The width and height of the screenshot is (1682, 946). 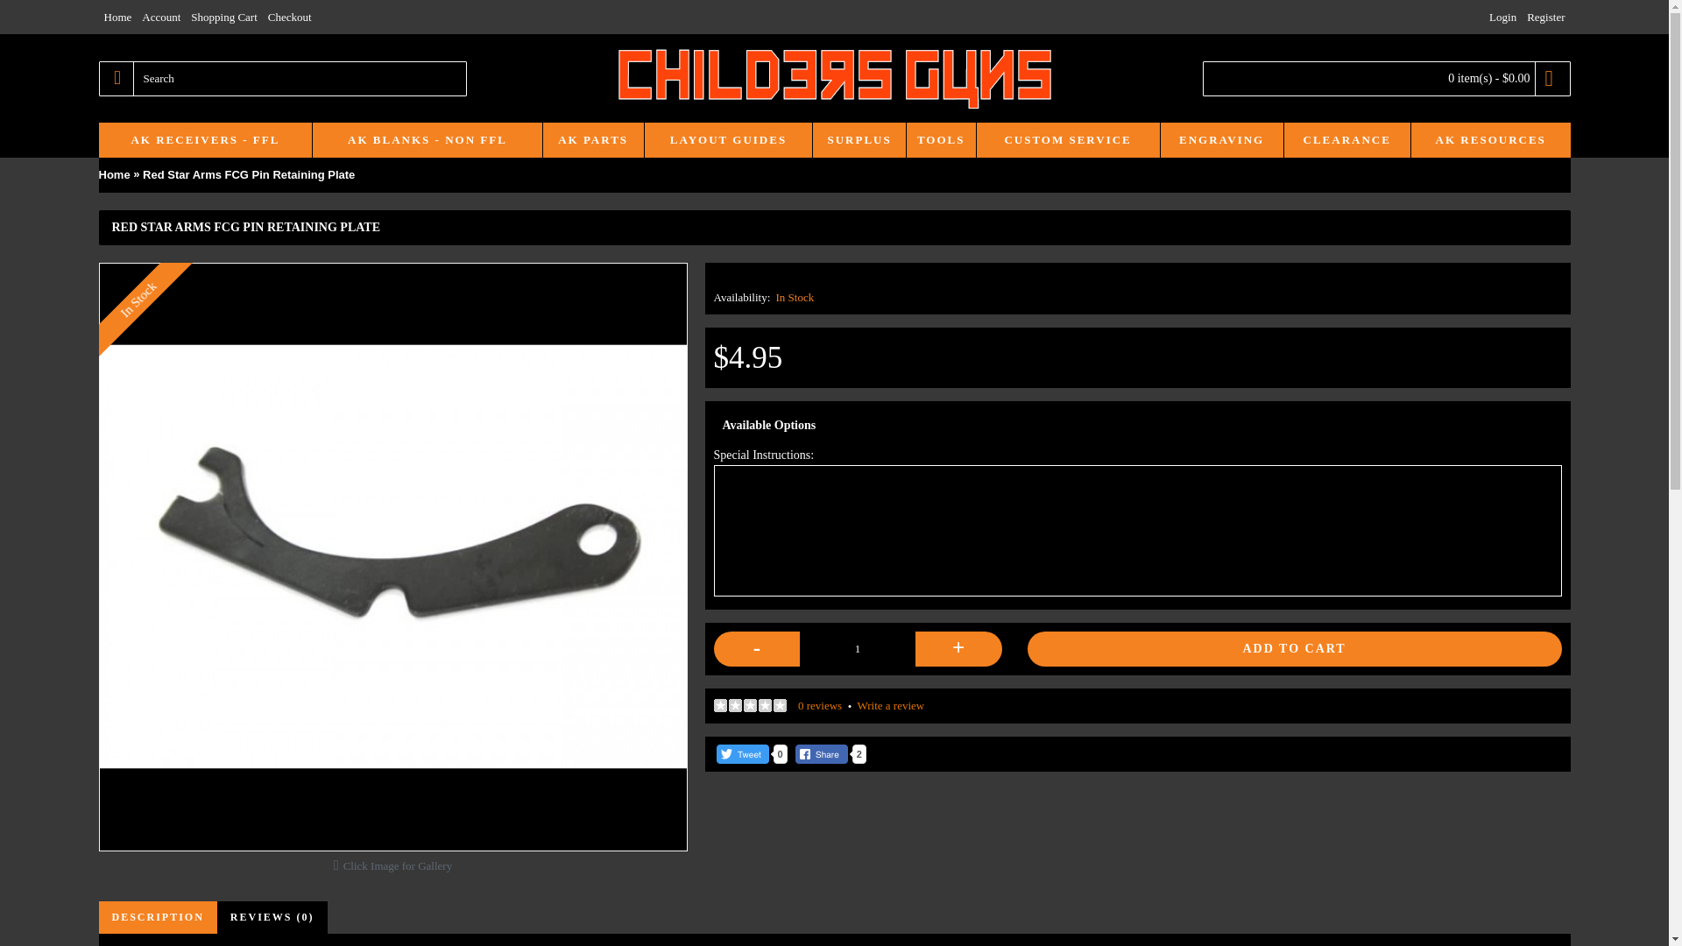 What do you see at coordinates (117, 18) in the screenshot?
I see `Home` at bounding box center [117, 18].